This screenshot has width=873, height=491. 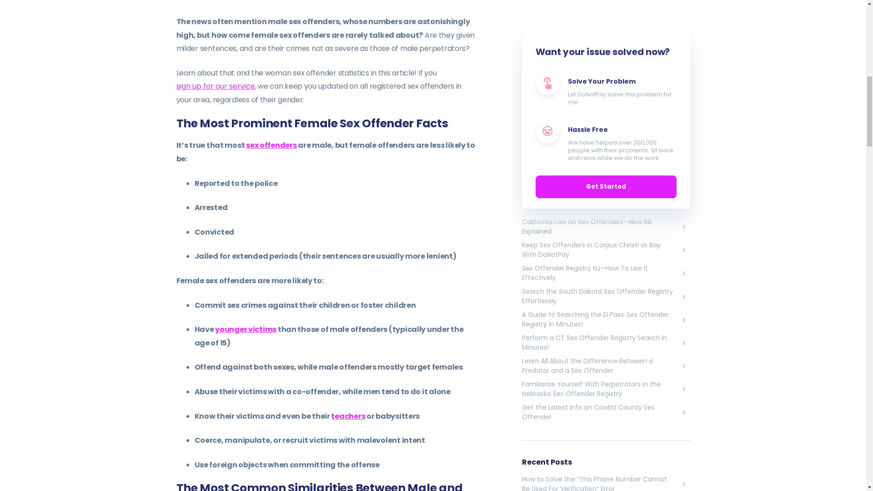 I want to click on teachers, so click(x=347, y=416).